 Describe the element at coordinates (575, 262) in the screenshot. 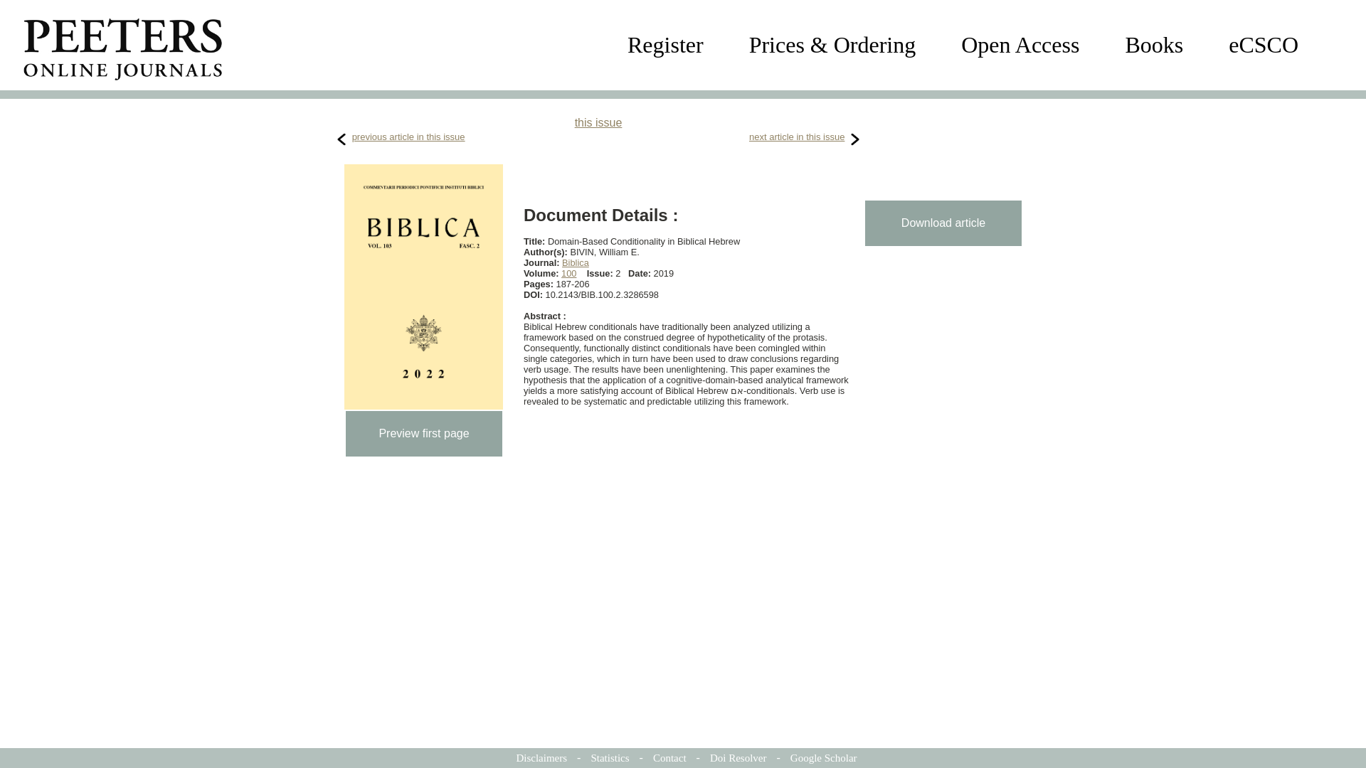

I see `Biblica` at that location.